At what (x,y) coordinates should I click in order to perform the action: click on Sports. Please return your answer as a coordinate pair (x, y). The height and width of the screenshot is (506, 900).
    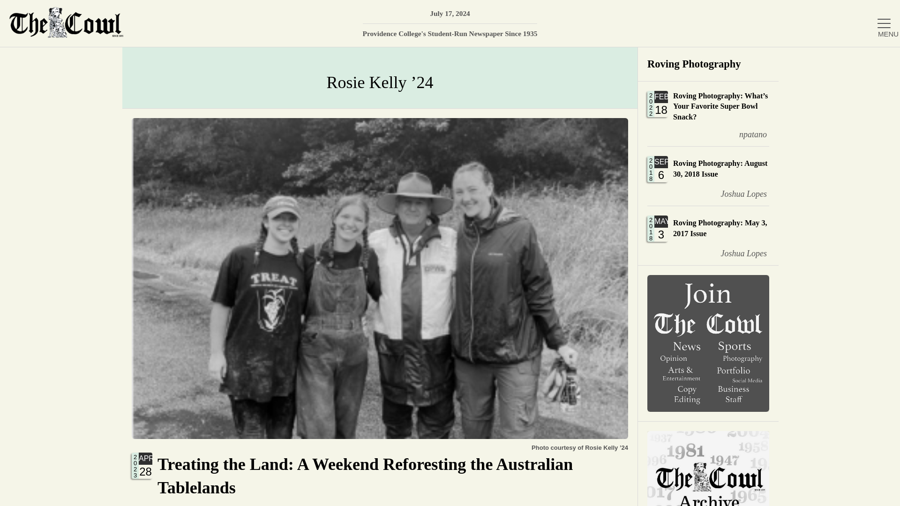
    Looking at the image, I should click on (788, 277).